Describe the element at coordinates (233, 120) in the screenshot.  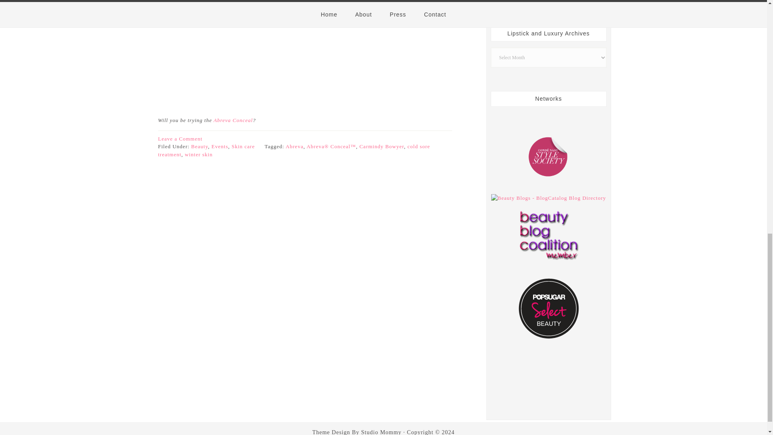
I see `Abreva Conceal` at that location.